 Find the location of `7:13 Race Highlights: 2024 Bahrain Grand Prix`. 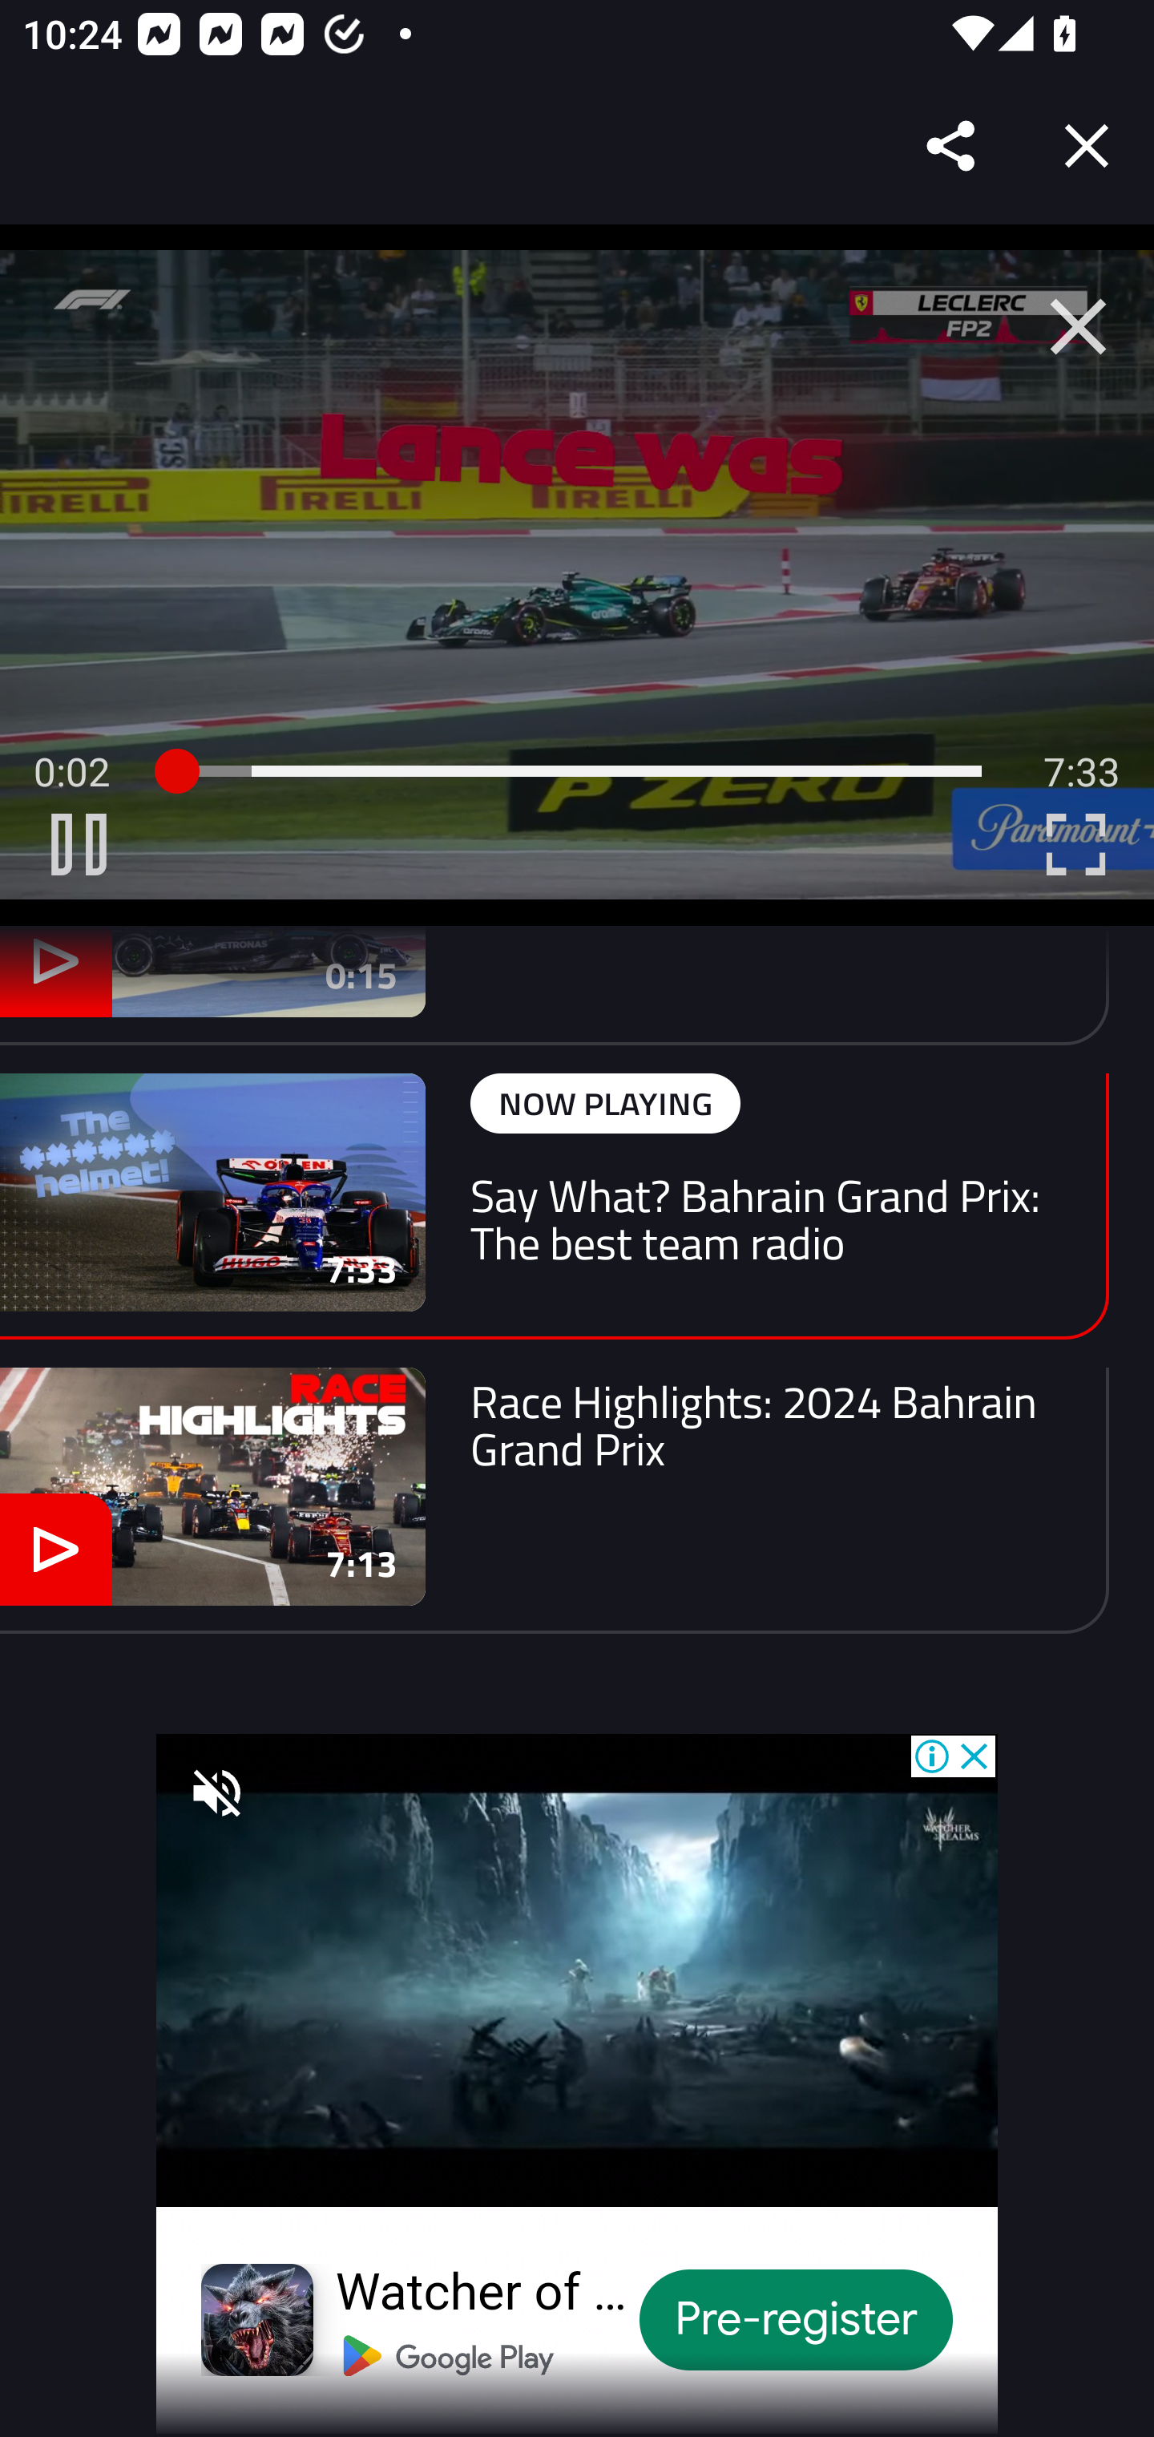

7:13 Race Highlights: 2024 Bahrain Grand Prix is located at coordinates (555, 1499).